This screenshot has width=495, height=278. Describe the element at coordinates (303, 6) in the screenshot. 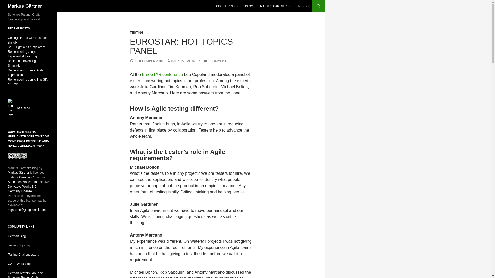

I see `IMPRINT` at that location.